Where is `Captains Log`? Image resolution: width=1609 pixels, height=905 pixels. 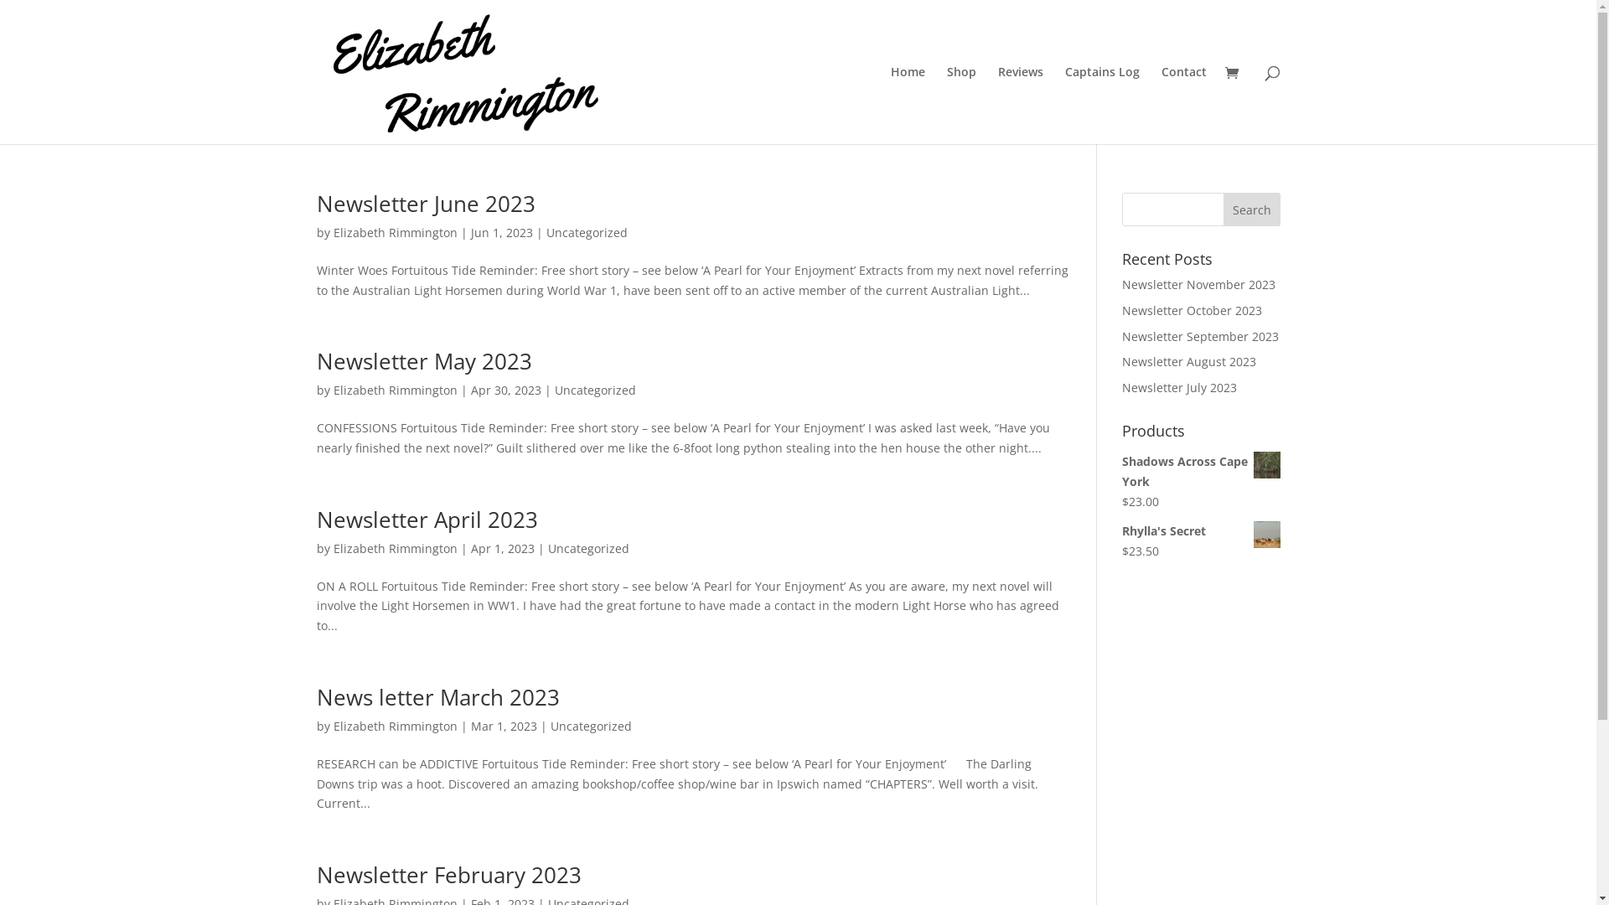 Captains Log is located at coordinates (1101, 106).